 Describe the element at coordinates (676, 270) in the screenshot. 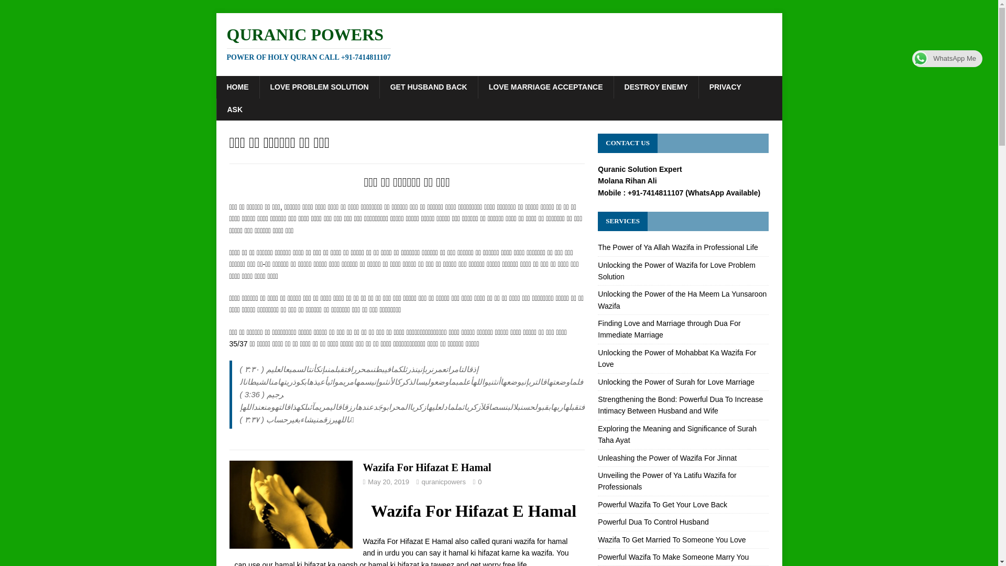

I see `Unlocking the Power of Wazifa for Love Problem Solution` at that location.